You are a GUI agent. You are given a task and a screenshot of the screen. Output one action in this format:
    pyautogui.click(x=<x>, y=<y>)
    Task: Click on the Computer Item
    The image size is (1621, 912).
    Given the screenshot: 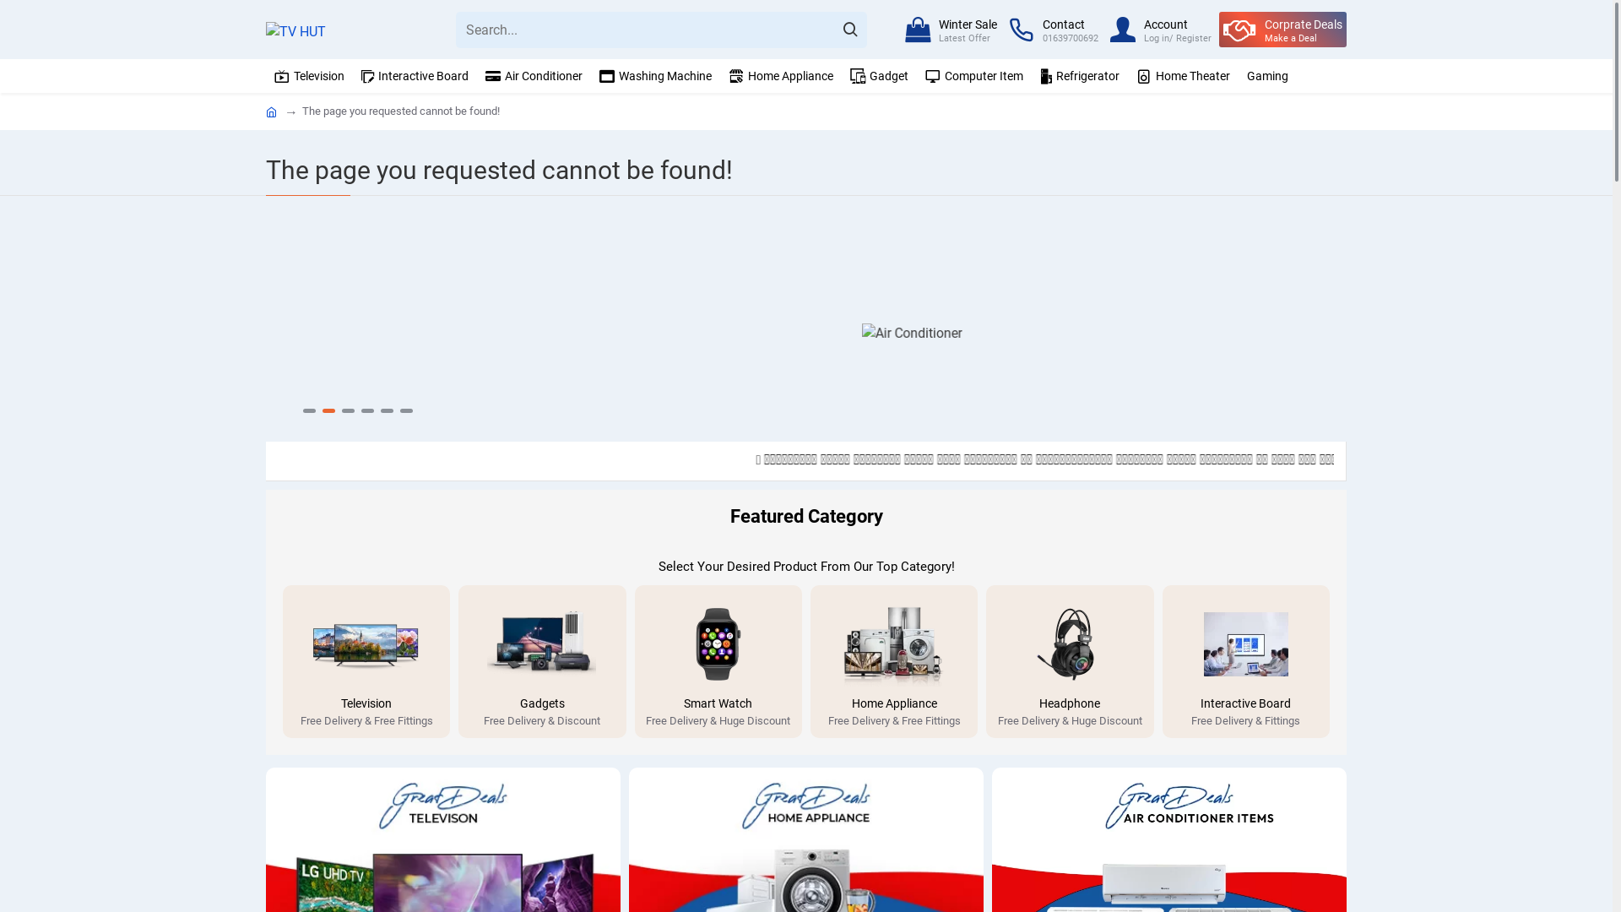 What is the action you would take?
    pyautogui.click(x=973, y=76)
    